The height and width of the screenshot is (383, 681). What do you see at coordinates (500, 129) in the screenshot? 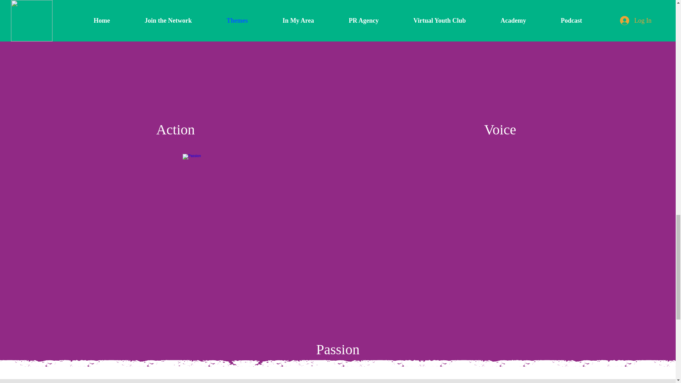
I see `Voice` at bounding box center [500, 129].